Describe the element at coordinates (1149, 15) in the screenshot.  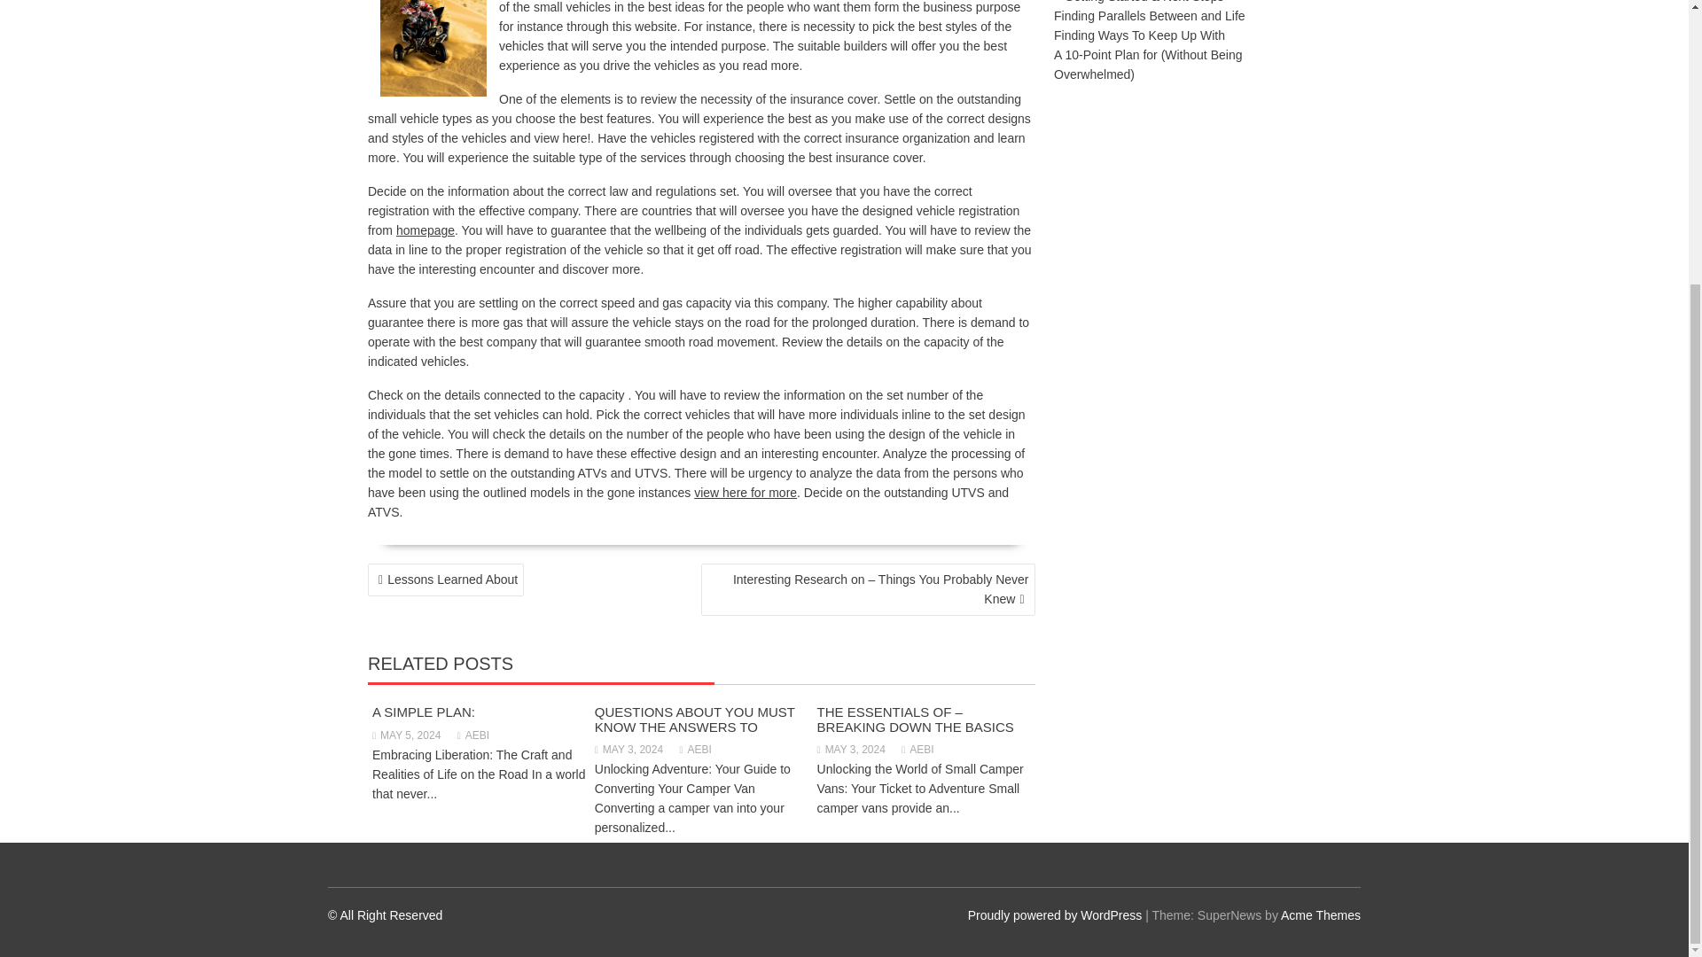
I see `Finding Parallels Between and Life` at that location.